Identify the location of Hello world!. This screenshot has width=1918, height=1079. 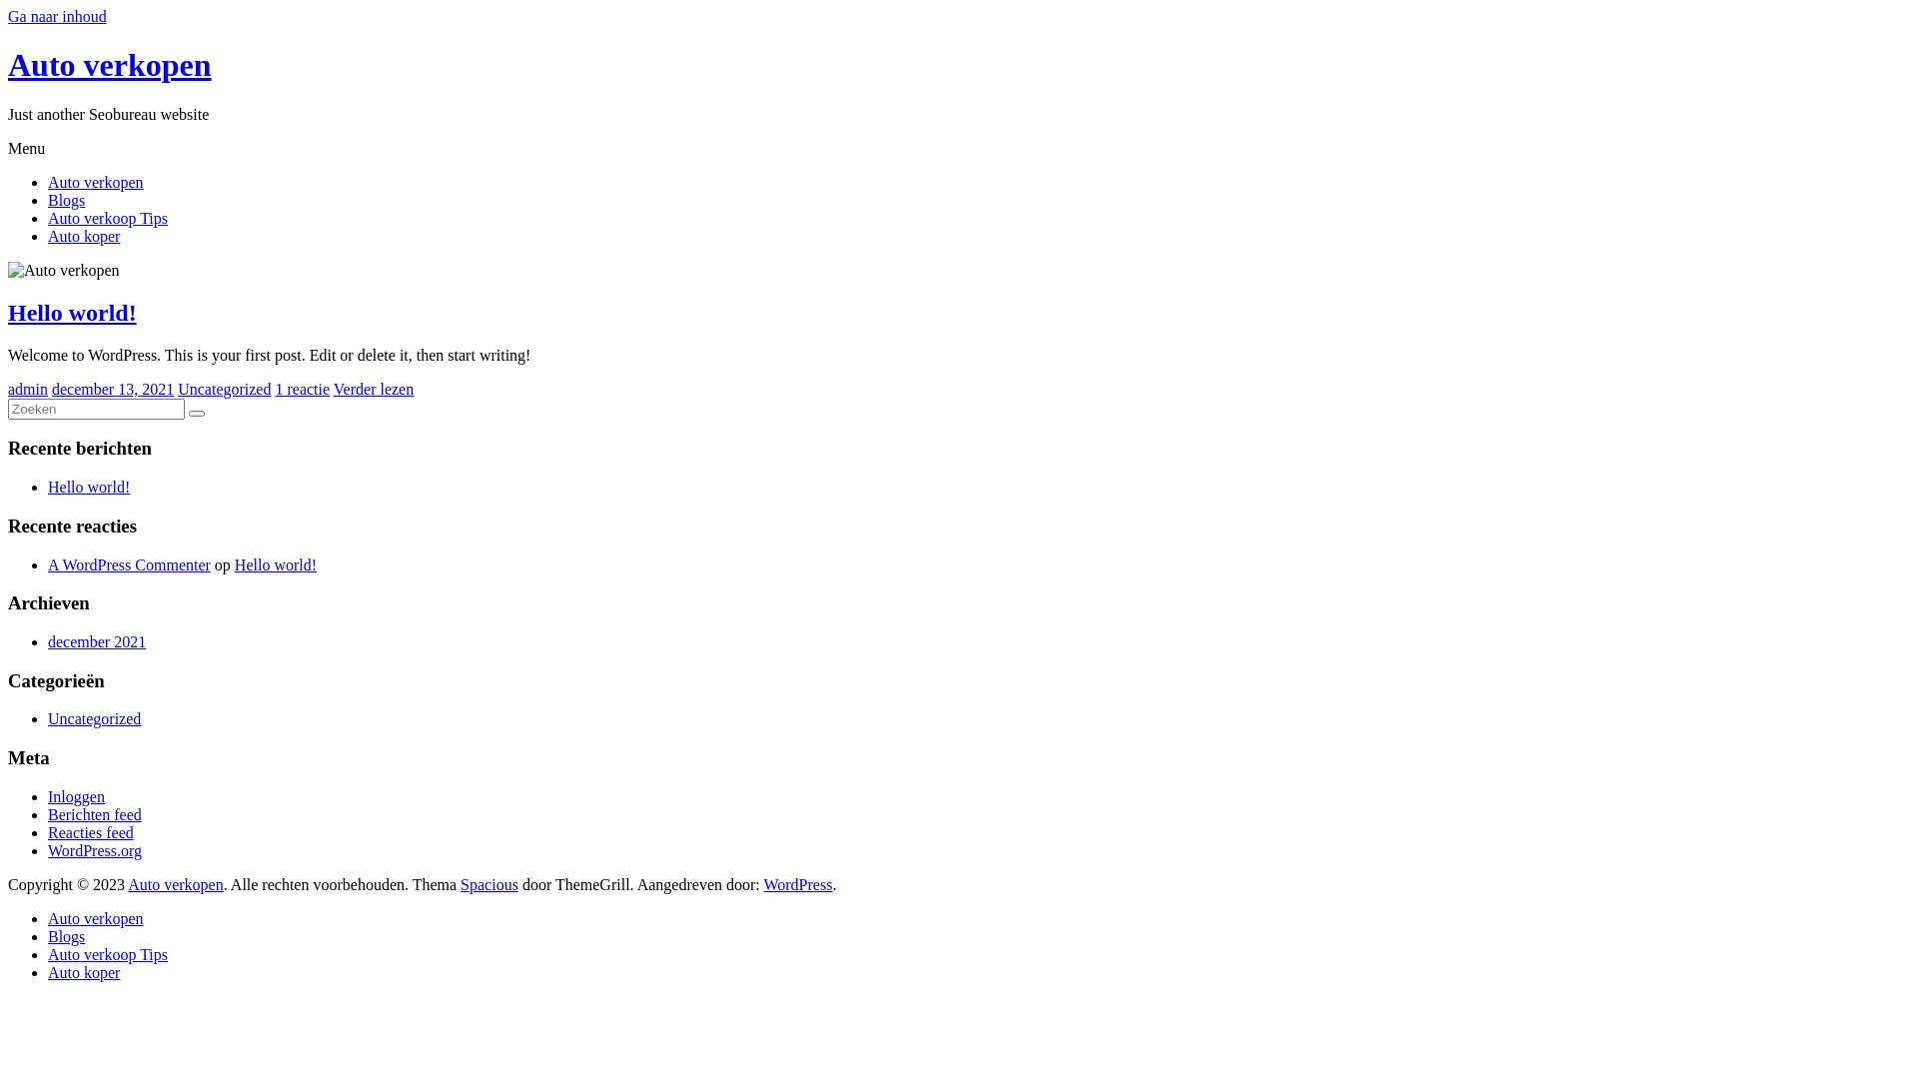
(72, 313).